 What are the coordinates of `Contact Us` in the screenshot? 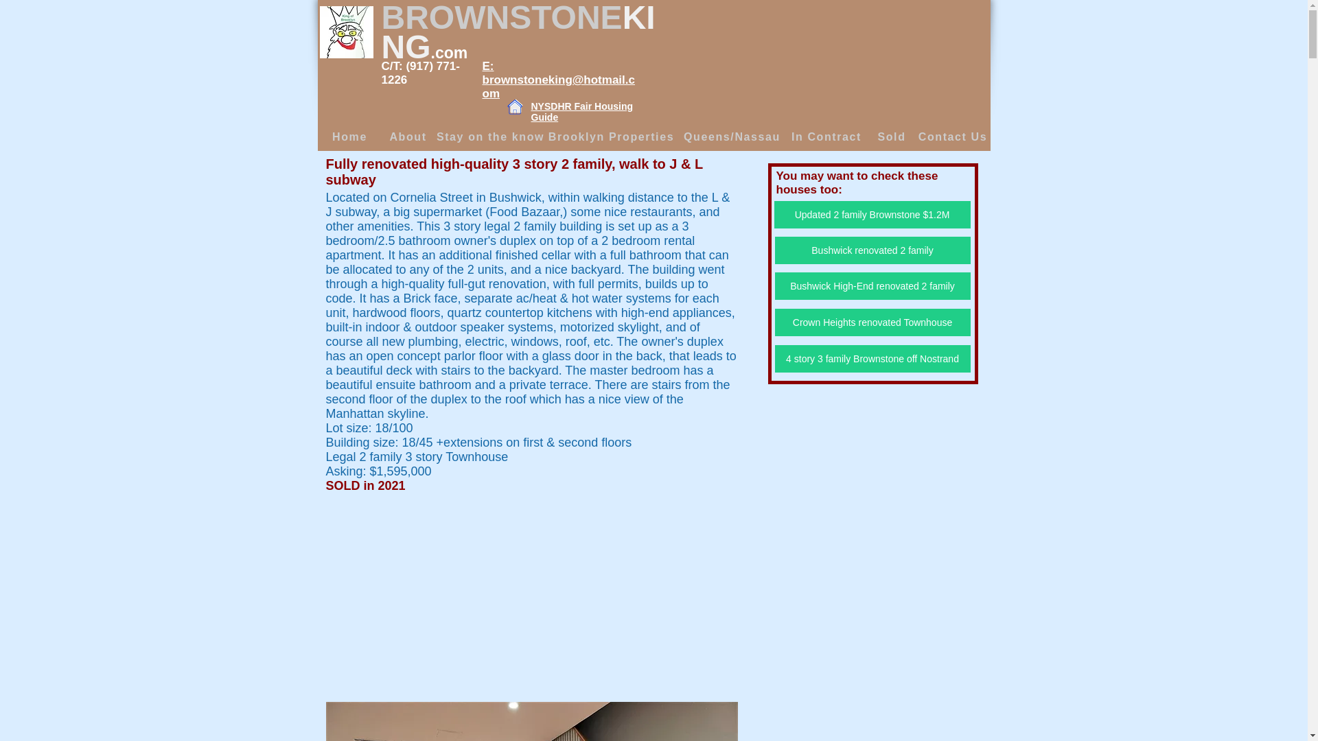 It's located at (954, 137).